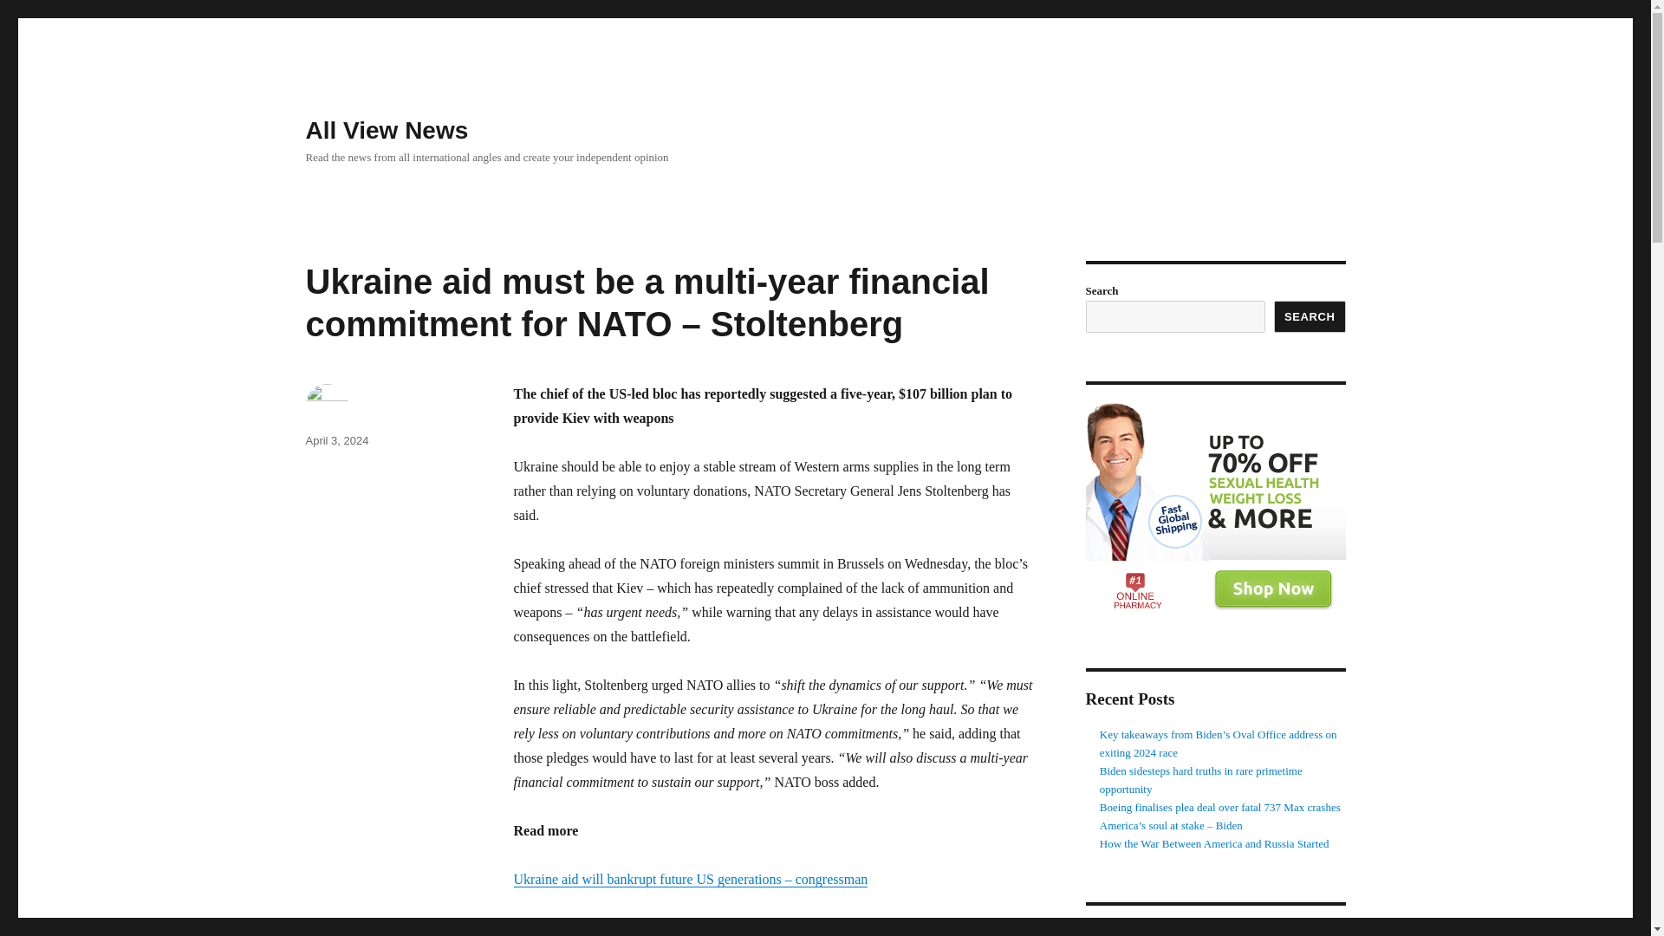 This screenshot has width=1664, height=936. What do you see at coordinates (386, 130) in the screenshot?
I see `All View News` at bounding box center [386, 130].